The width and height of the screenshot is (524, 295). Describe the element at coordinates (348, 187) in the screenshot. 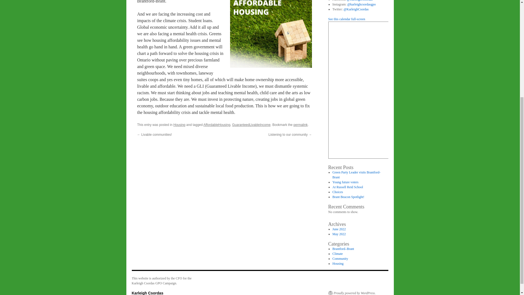

I see `At Russell Reid School` at that location.